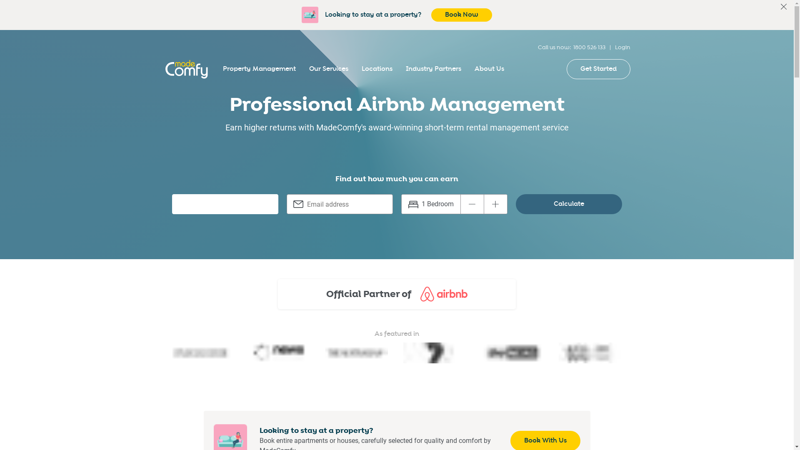  What do you see at coordinates (569, 204) in the screenshot?
I see `Calculate` at bounding box center [569, 204].